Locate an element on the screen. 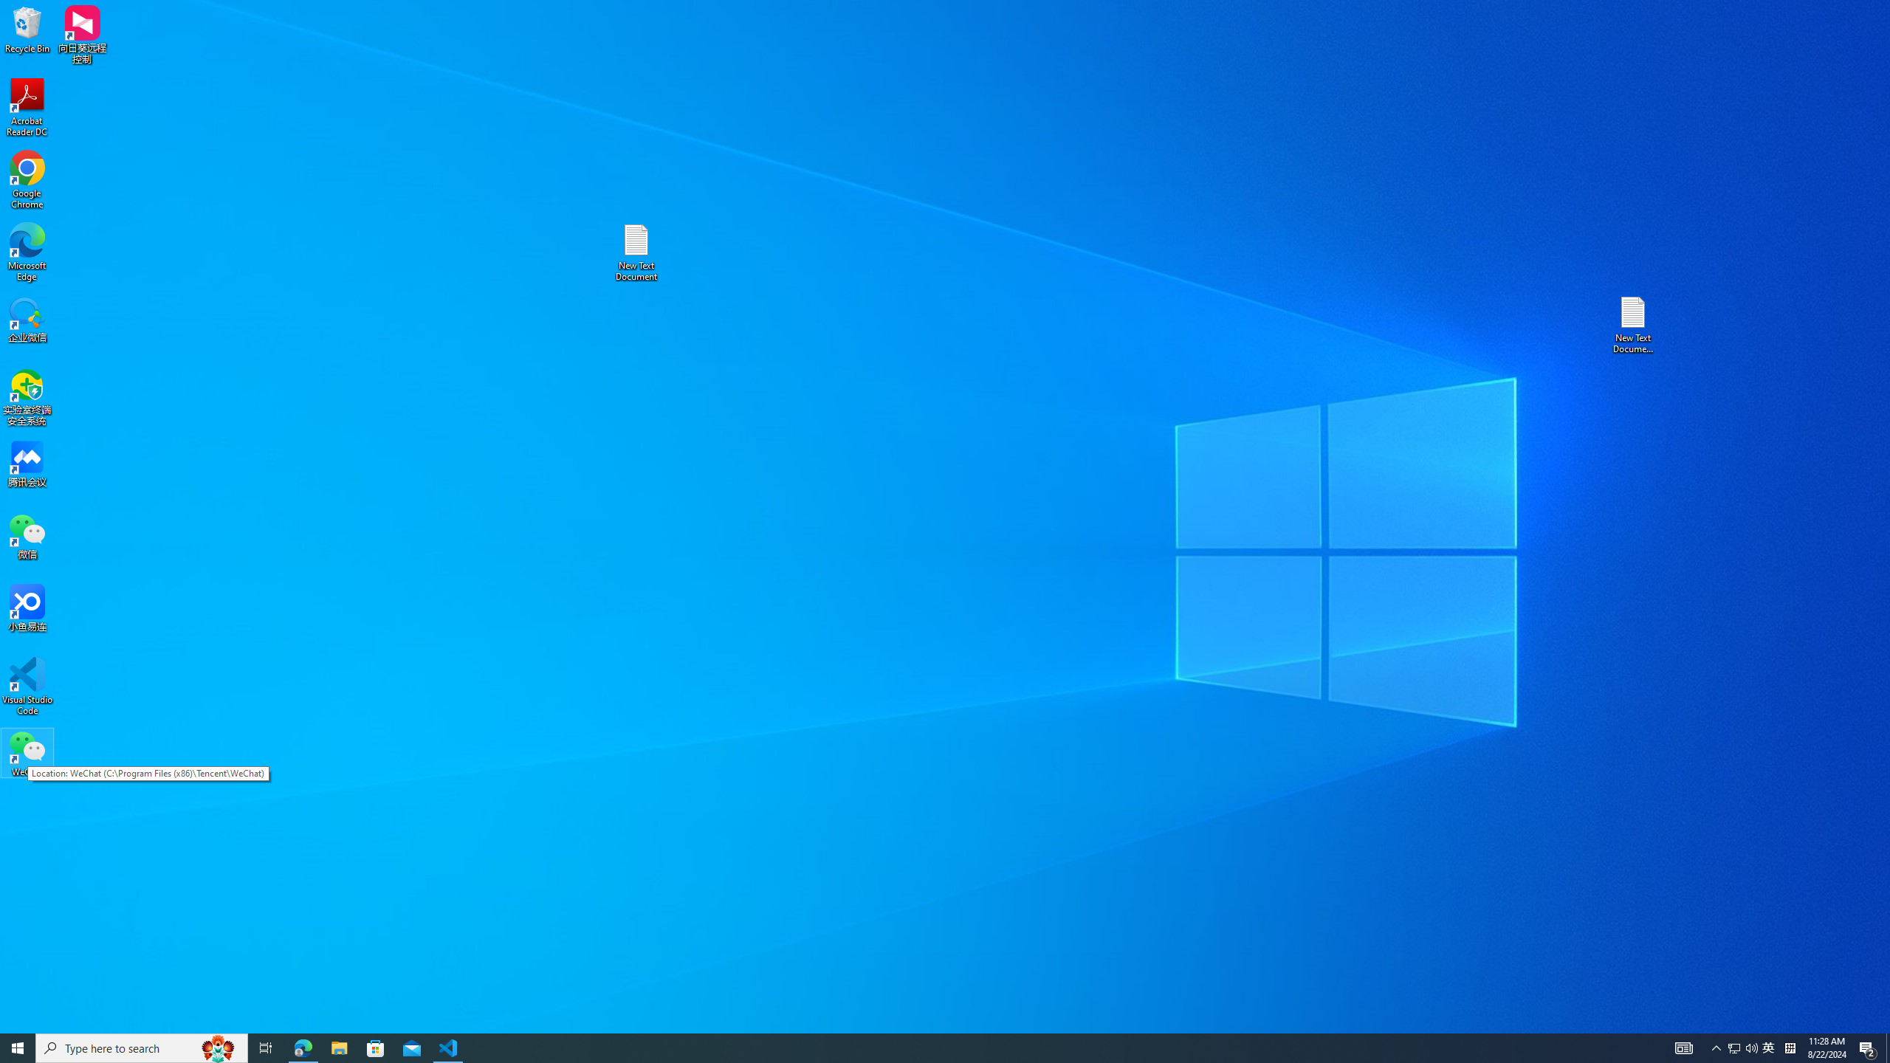 This screenshot has width=1890, height=1063. Acrobat Reader DC is located at coordinates (27, 108).